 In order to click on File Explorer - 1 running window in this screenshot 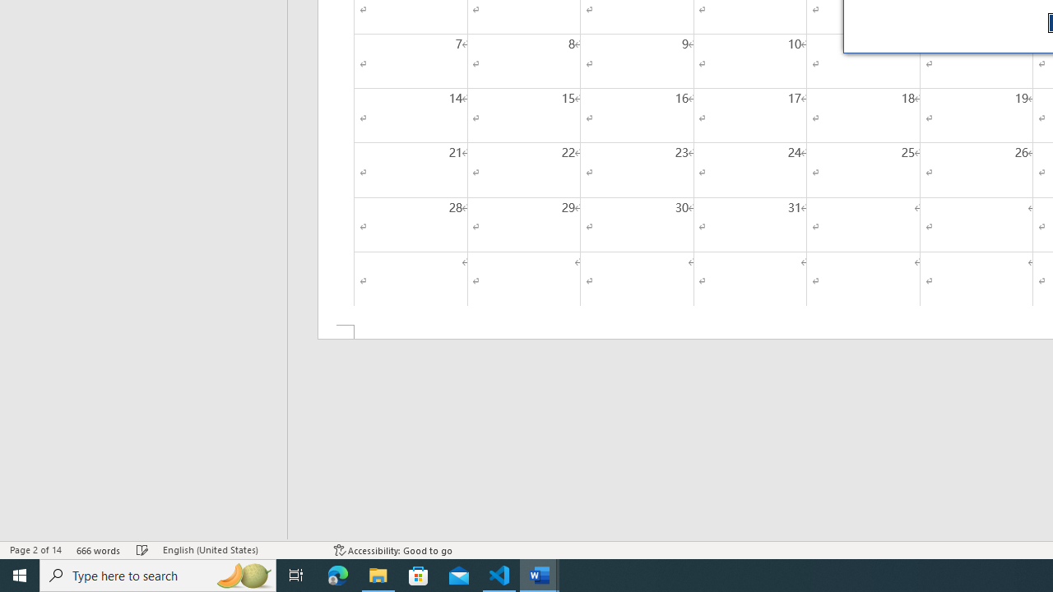, I will do `click(378, 576)`.